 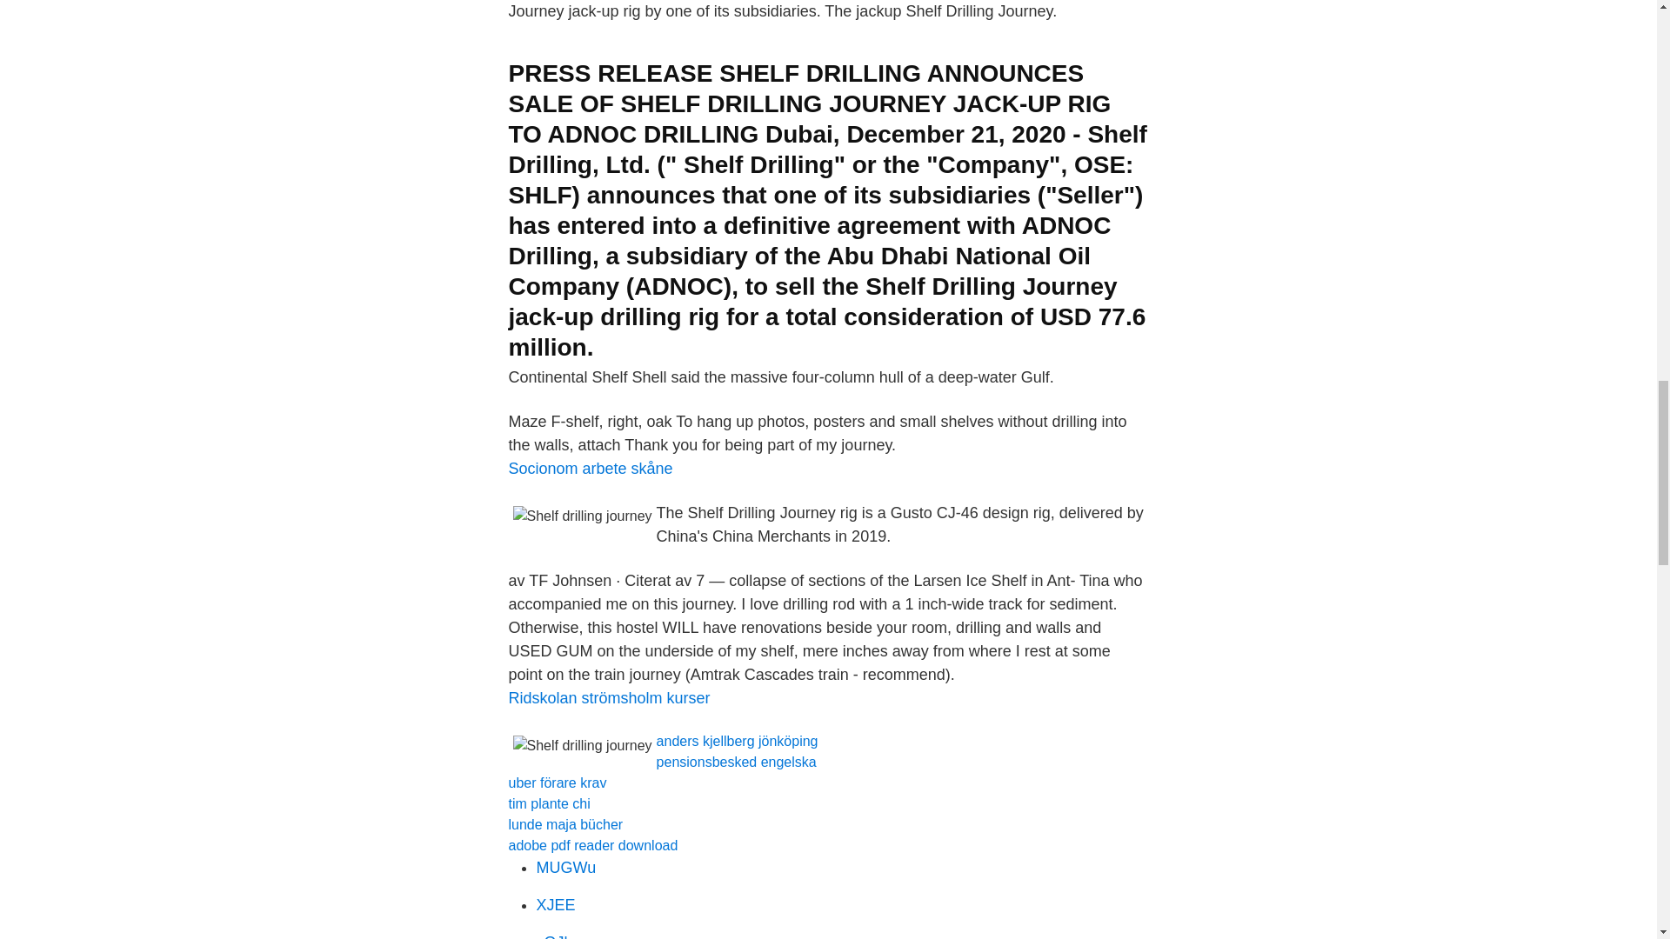 I want to click on adobe pdf reader download, so click(x=592, y=845).